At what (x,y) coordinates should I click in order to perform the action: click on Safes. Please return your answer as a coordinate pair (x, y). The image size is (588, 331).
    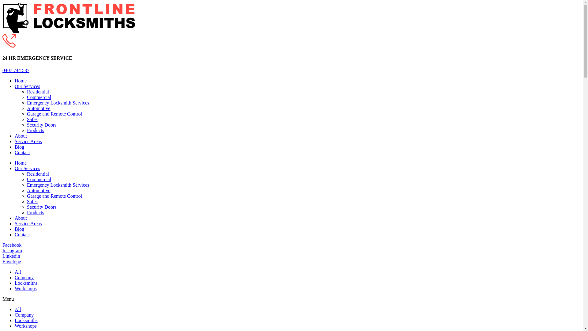
    Looking at the image, I should click on (32, 202).